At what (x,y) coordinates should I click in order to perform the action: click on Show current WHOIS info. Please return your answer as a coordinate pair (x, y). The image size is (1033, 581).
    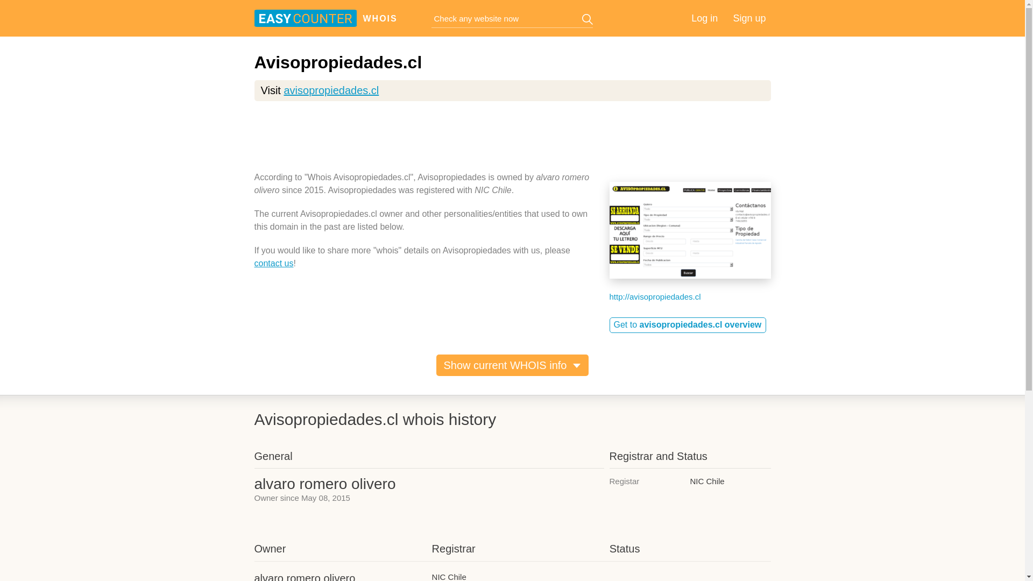
    Looking at the image, I should click on (512, 365).